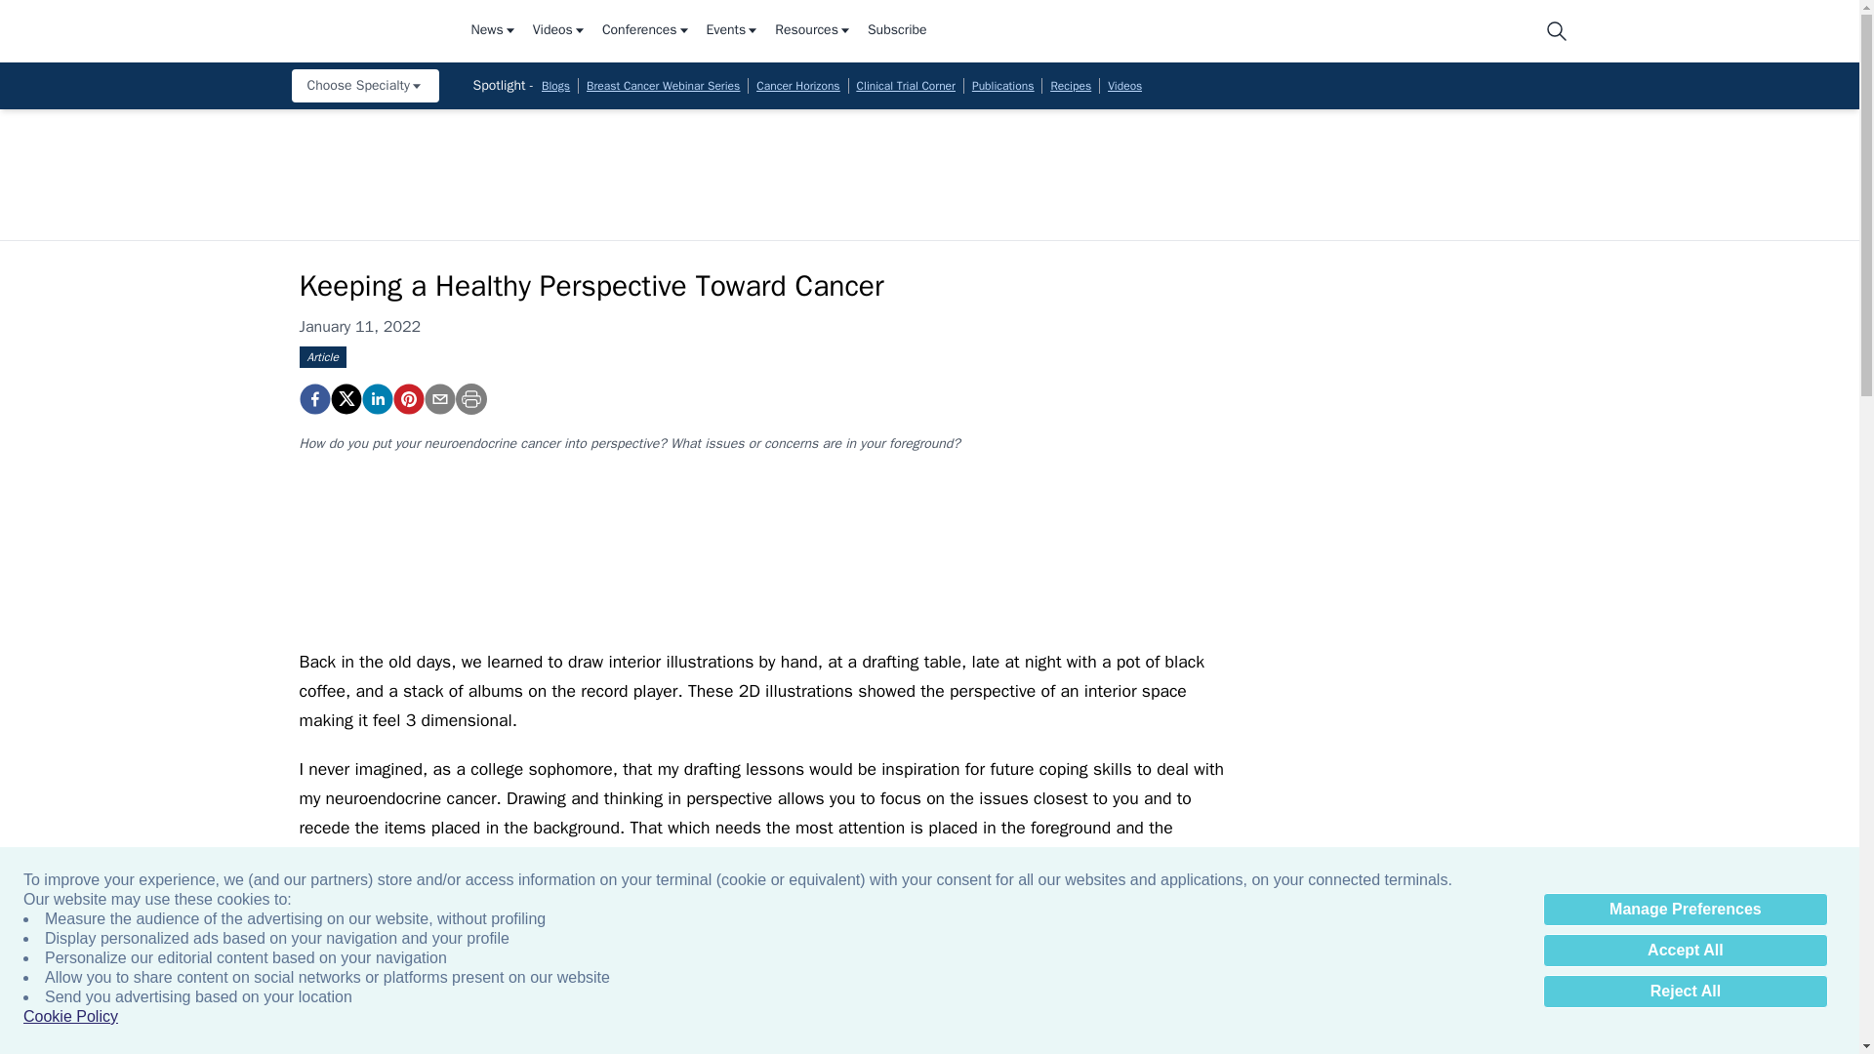 The width and height of the screenshot is (1874, 1054). I want to click on Events, so click(733, 31).